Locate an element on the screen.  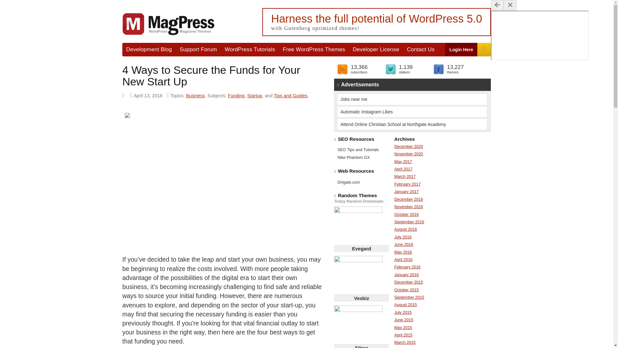
WordPress Tutorials is located at coordinates (250, 49).